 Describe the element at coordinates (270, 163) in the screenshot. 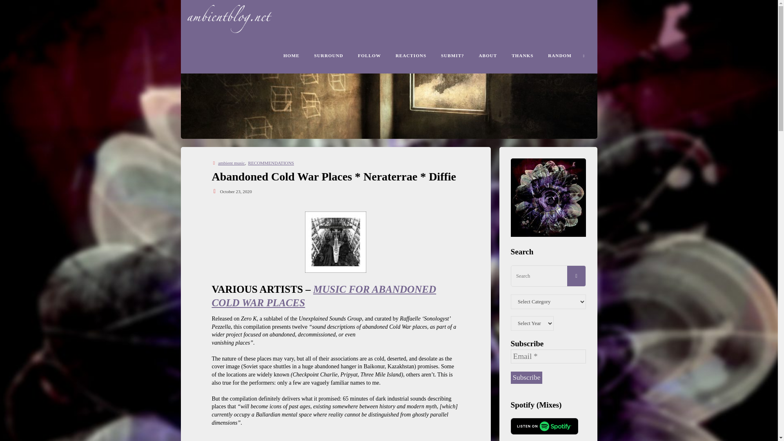

I see `RECOMMENDATIONS` at that location.